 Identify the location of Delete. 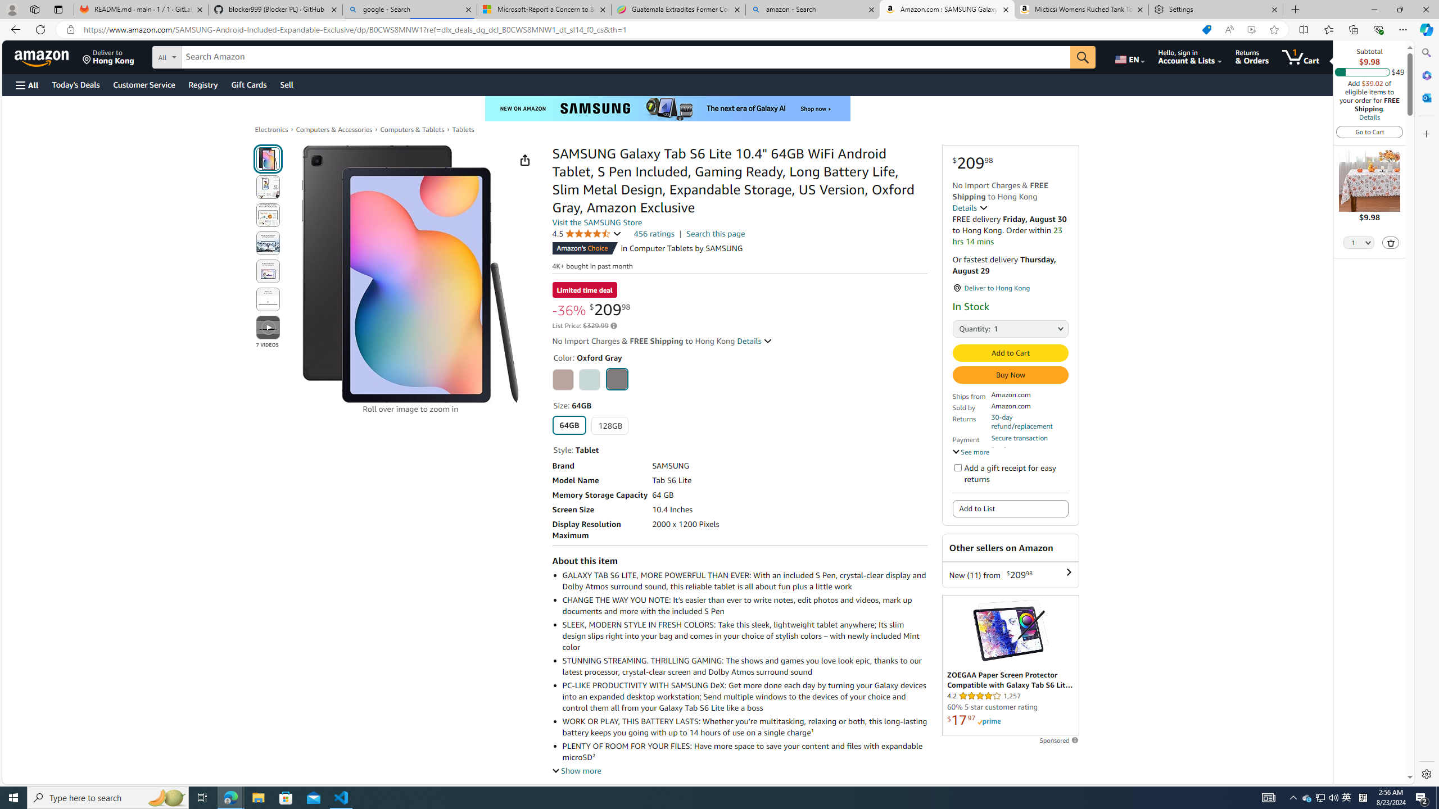
(1391, 242).